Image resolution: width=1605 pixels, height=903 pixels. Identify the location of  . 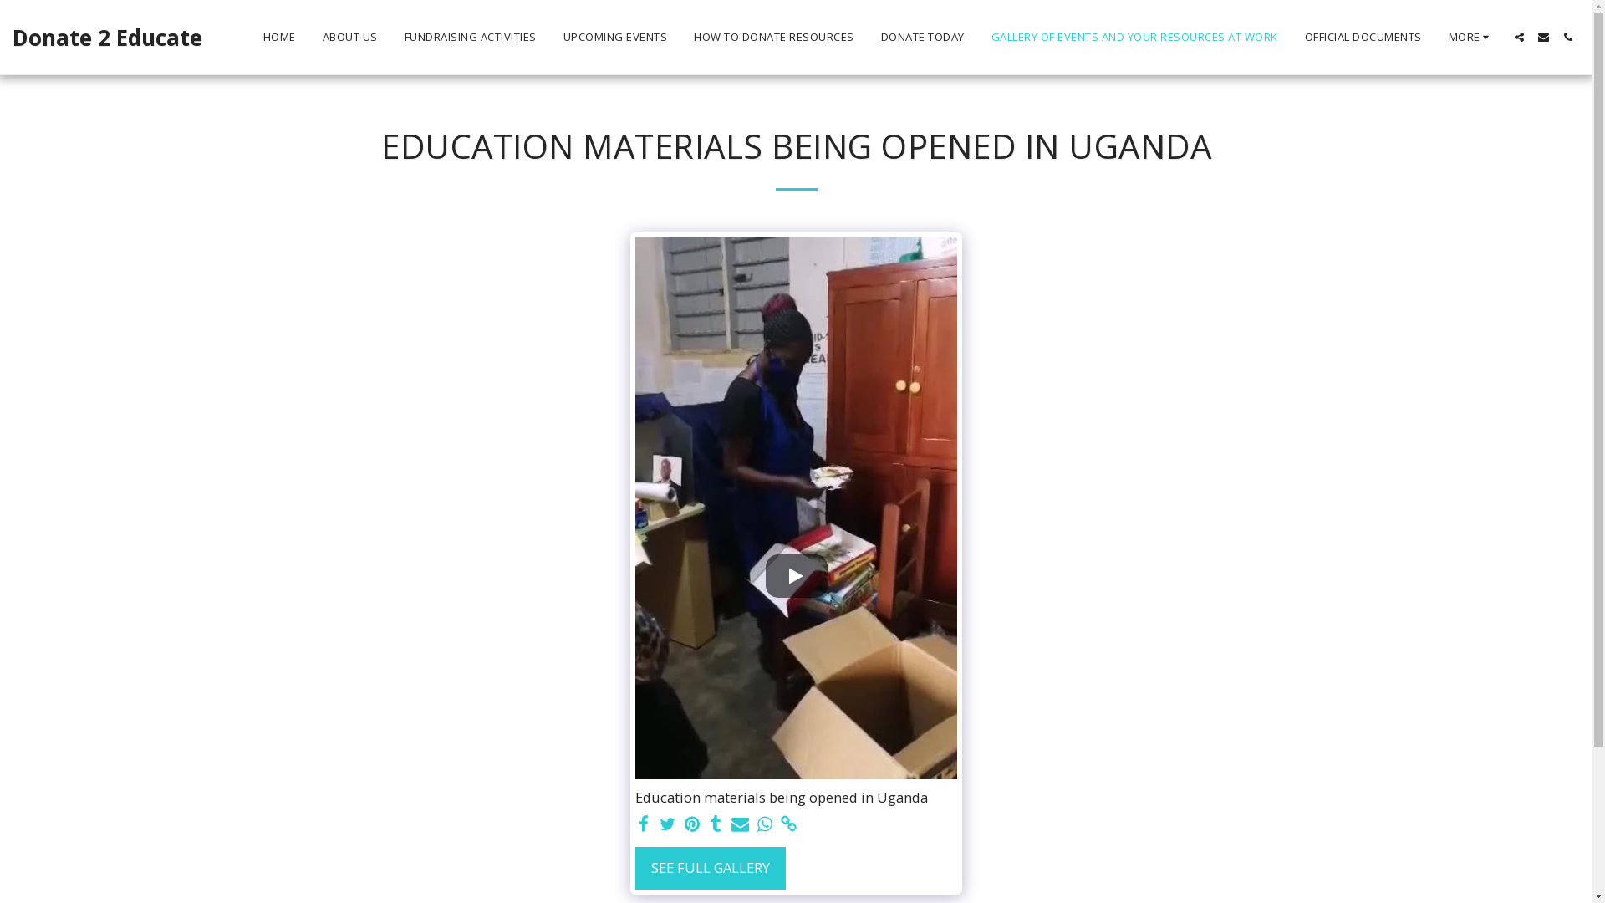
(644, 824).